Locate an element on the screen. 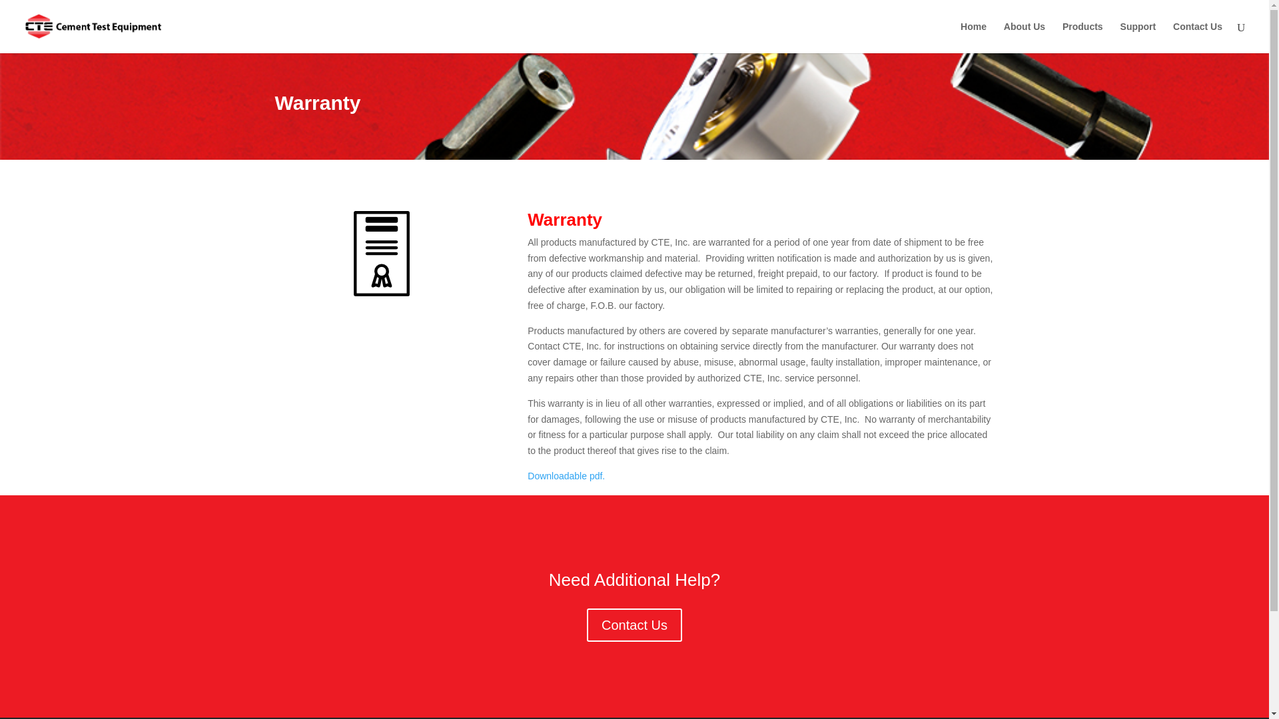 The image size is (1279, 719). Products is located at coordinates (1082, 37).